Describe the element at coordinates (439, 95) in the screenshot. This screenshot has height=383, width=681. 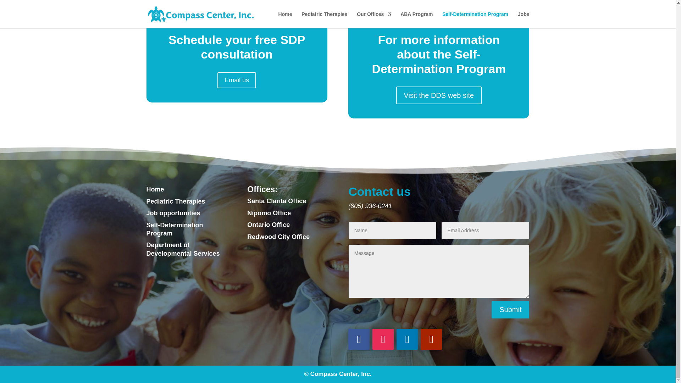
I see `Visit the DDS web site` at that location.